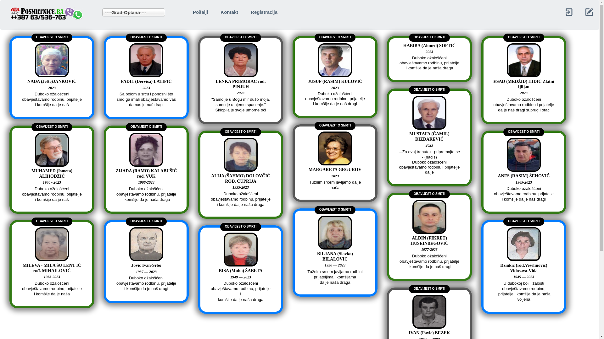 This screenshot has height=339, width=604. I want to click on 1940 - 2023, so click(52, 186).